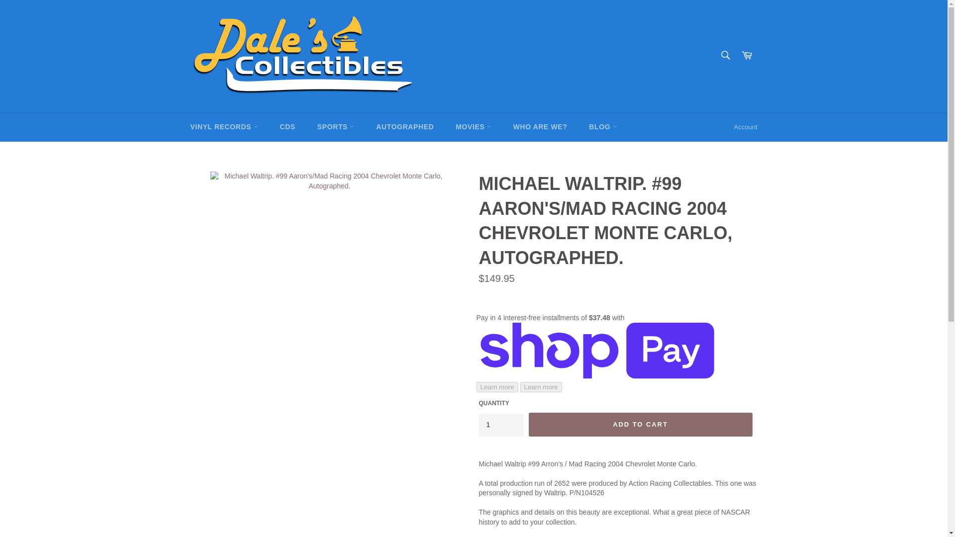  What do you see at coordinates (747, 56) in the screenshot?
I see `Cart` at bounding box center [747, 56].